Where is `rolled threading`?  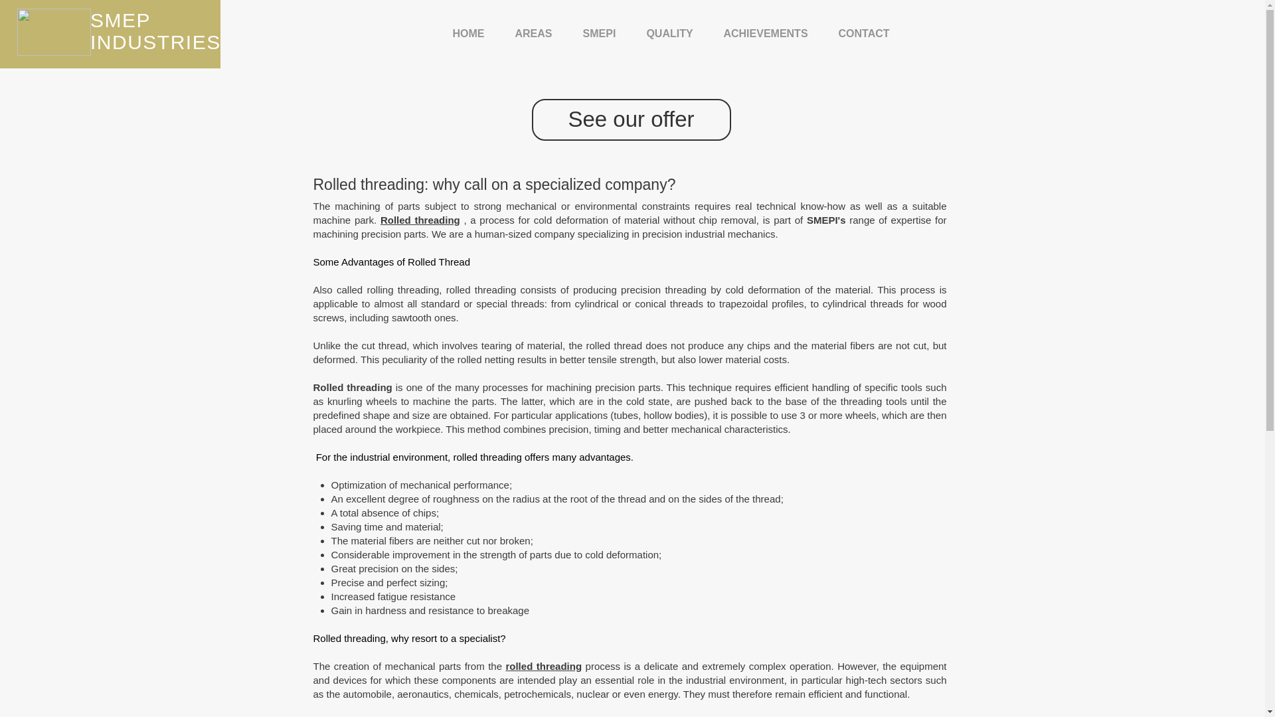
rolled threading is located at coordinates (543, 665).